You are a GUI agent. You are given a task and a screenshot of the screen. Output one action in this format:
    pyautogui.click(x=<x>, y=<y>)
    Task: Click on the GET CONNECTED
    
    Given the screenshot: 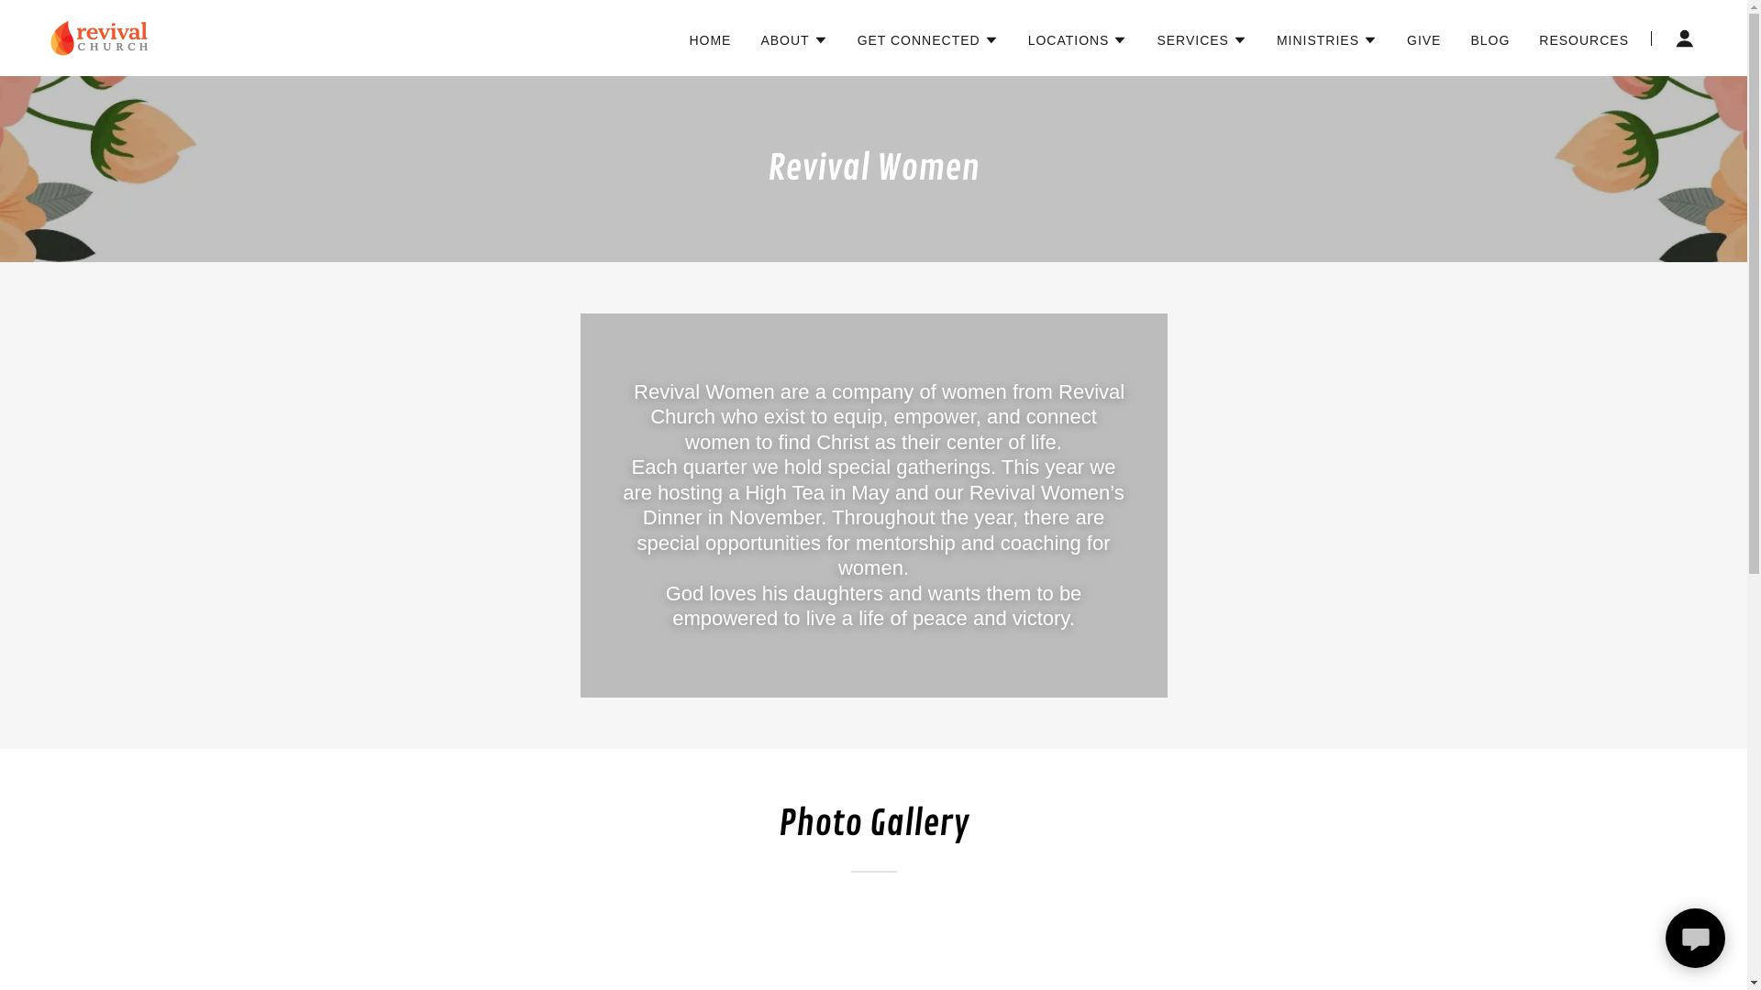 What is the action you would take?
    pyautogui.click(x=928, y=40)
    